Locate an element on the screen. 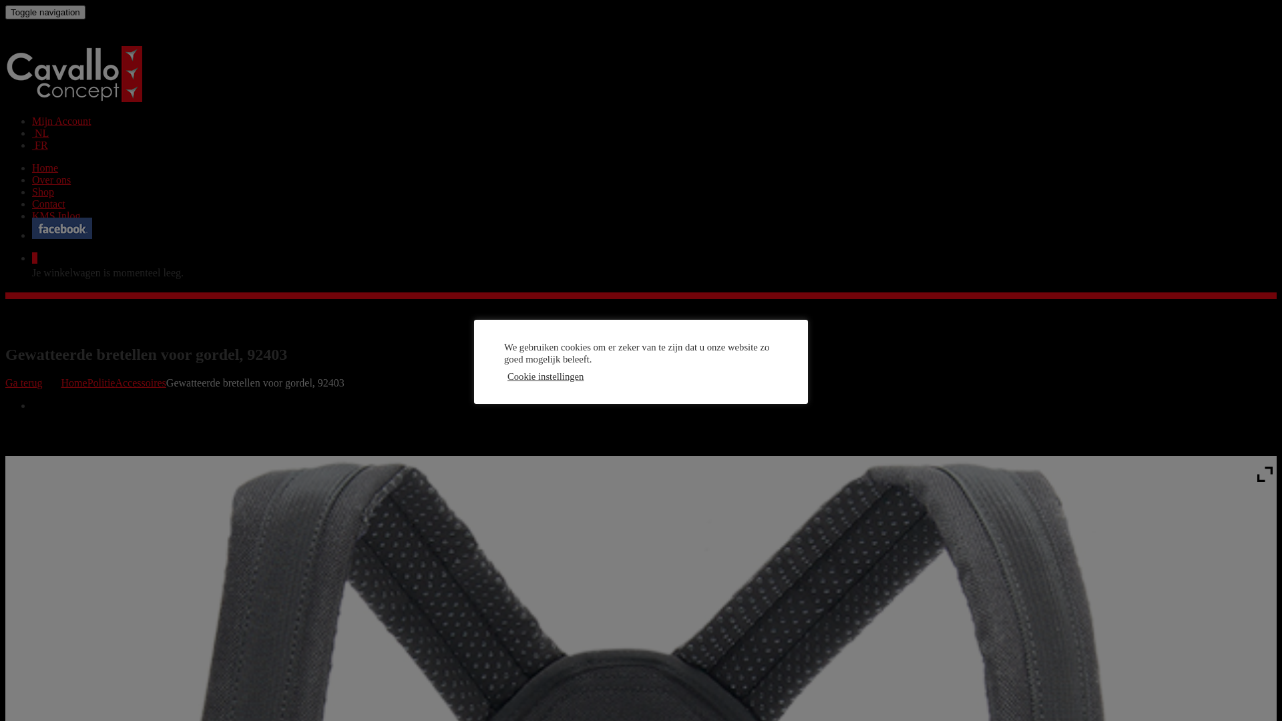   NL is located at coordinates (40, 134).